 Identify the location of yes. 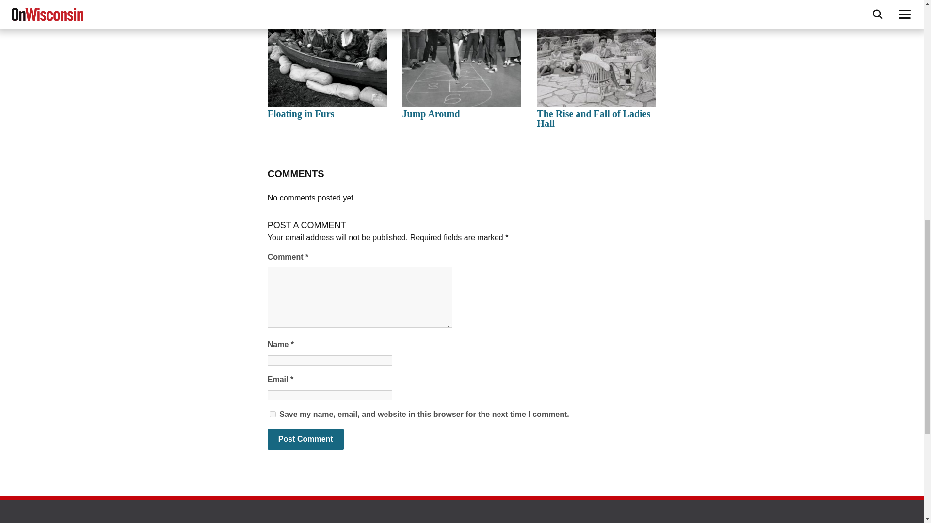
(273, 414).